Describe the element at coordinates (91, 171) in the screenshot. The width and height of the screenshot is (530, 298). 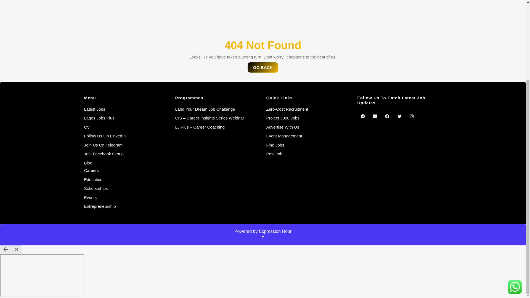
I see `Careers` at that location.